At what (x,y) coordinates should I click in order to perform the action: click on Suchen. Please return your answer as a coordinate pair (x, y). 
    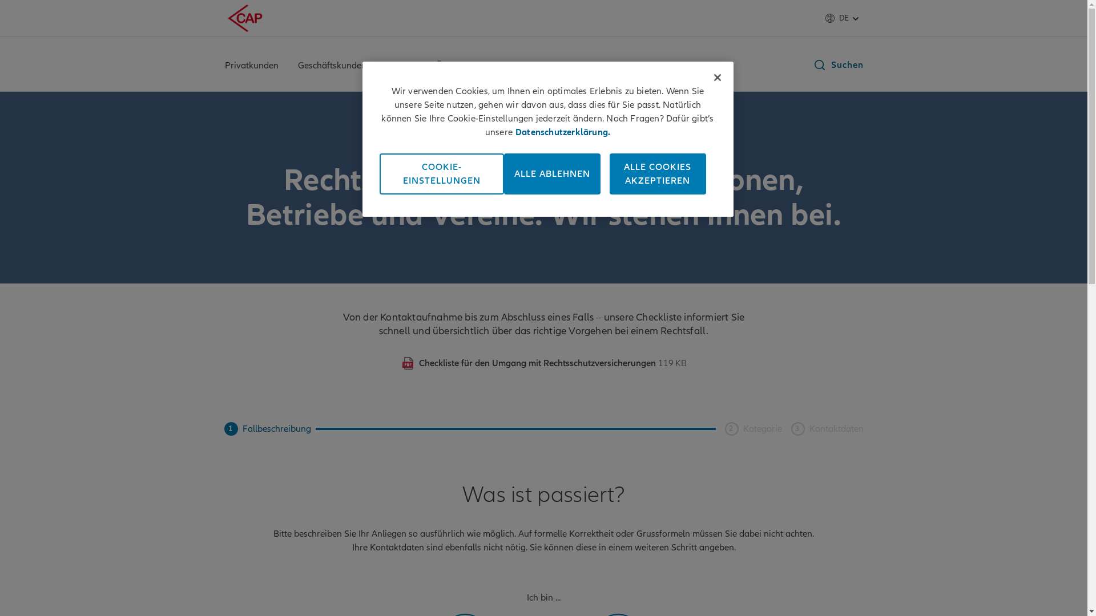
    Looking at the image, I should click on (838, 65).